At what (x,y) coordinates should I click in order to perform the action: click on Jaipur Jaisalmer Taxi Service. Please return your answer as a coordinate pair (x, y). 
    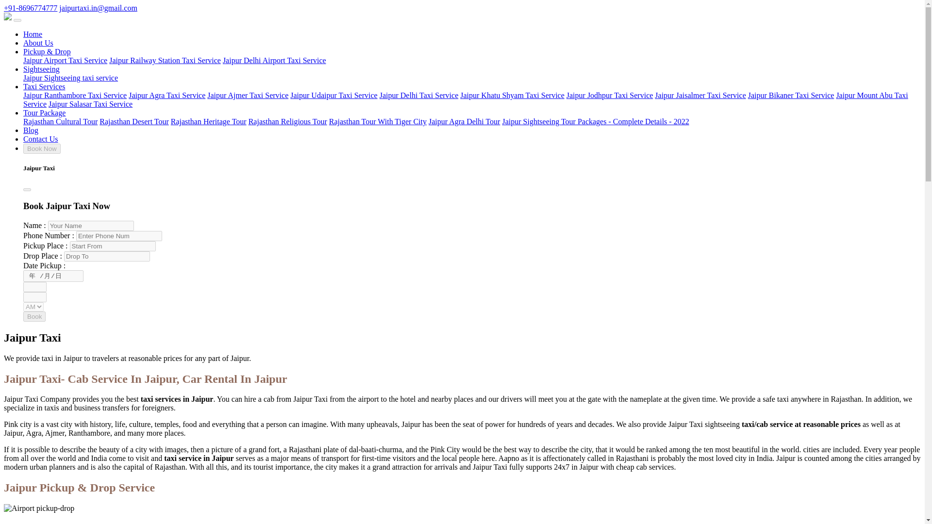
    Looking at the image, I should click on (700, 95).